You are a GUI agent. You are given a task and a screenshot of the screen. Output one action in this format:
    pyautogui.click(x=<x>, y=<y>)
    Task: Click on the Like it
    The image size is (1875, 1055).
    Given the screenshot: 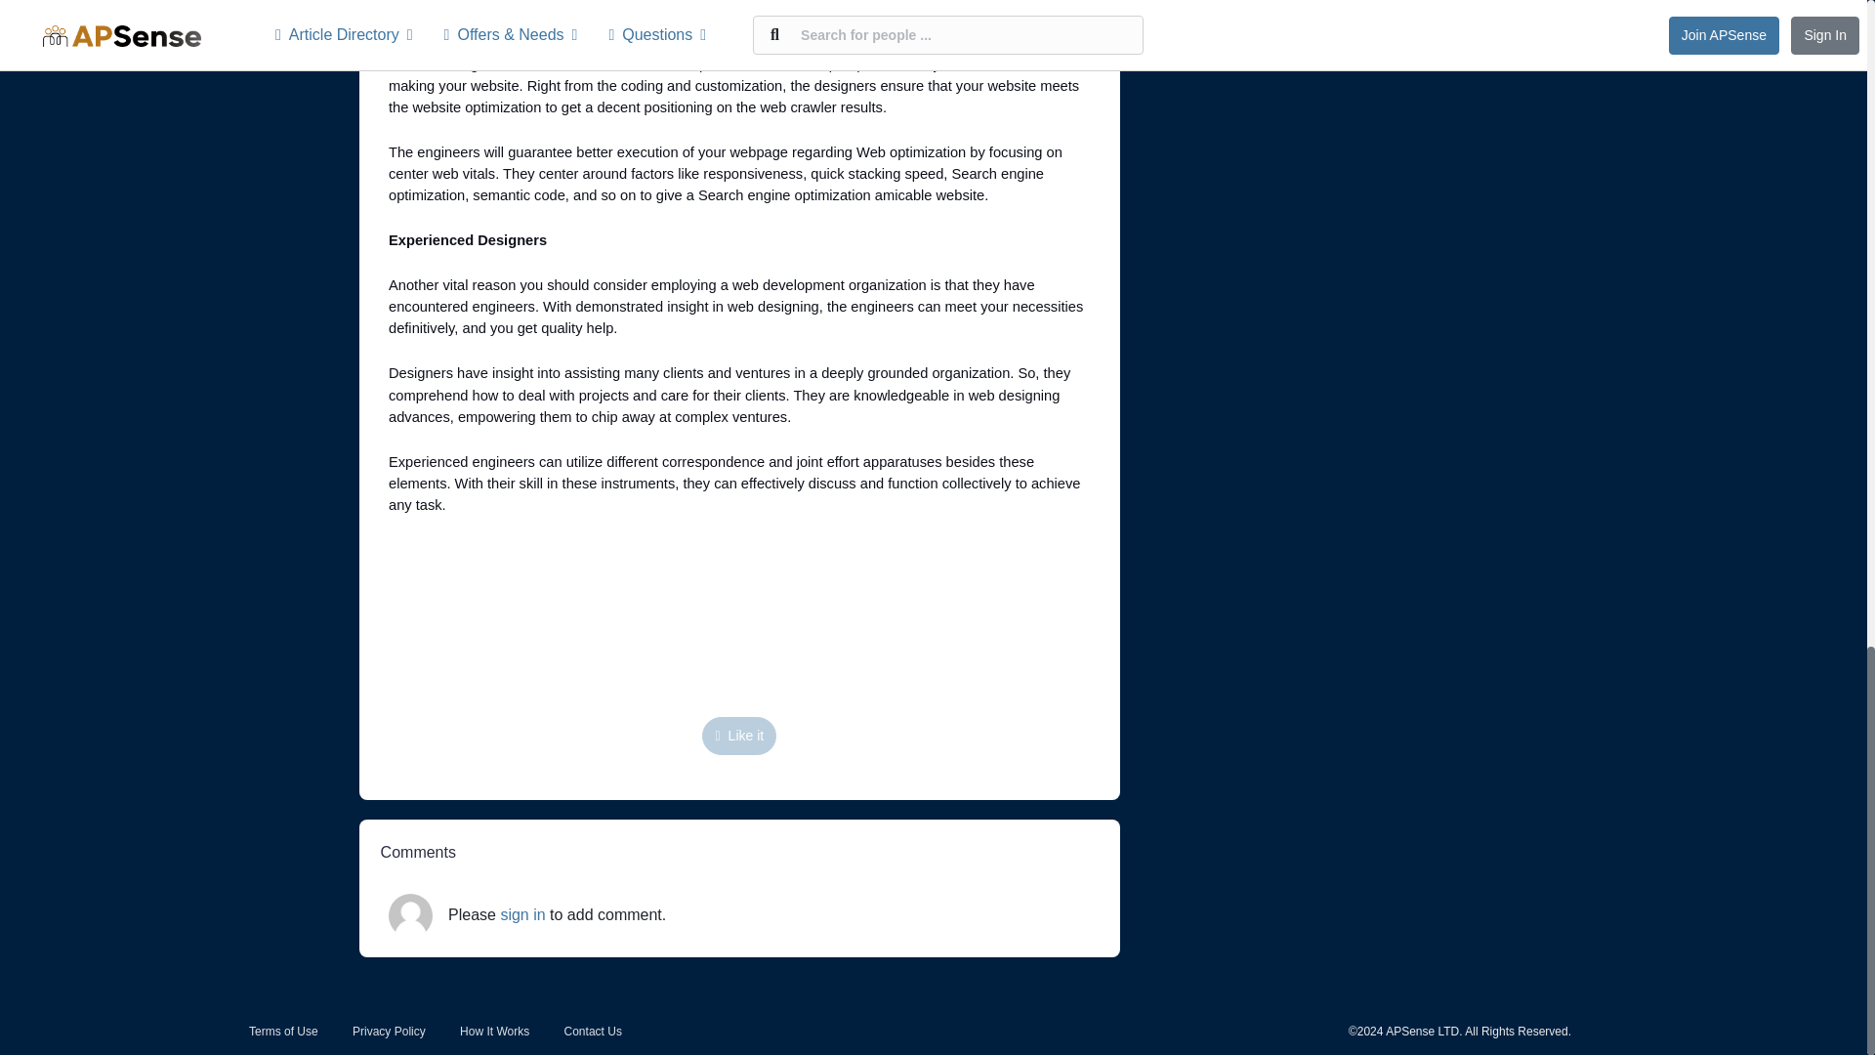 What is the action you would take?
    pyautogui.click(x=738, y=737)
    